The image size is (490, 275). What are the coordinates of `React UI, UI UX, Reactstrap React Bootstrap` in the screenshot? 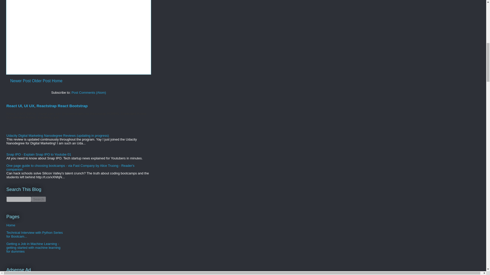 It's located at (47, 106).